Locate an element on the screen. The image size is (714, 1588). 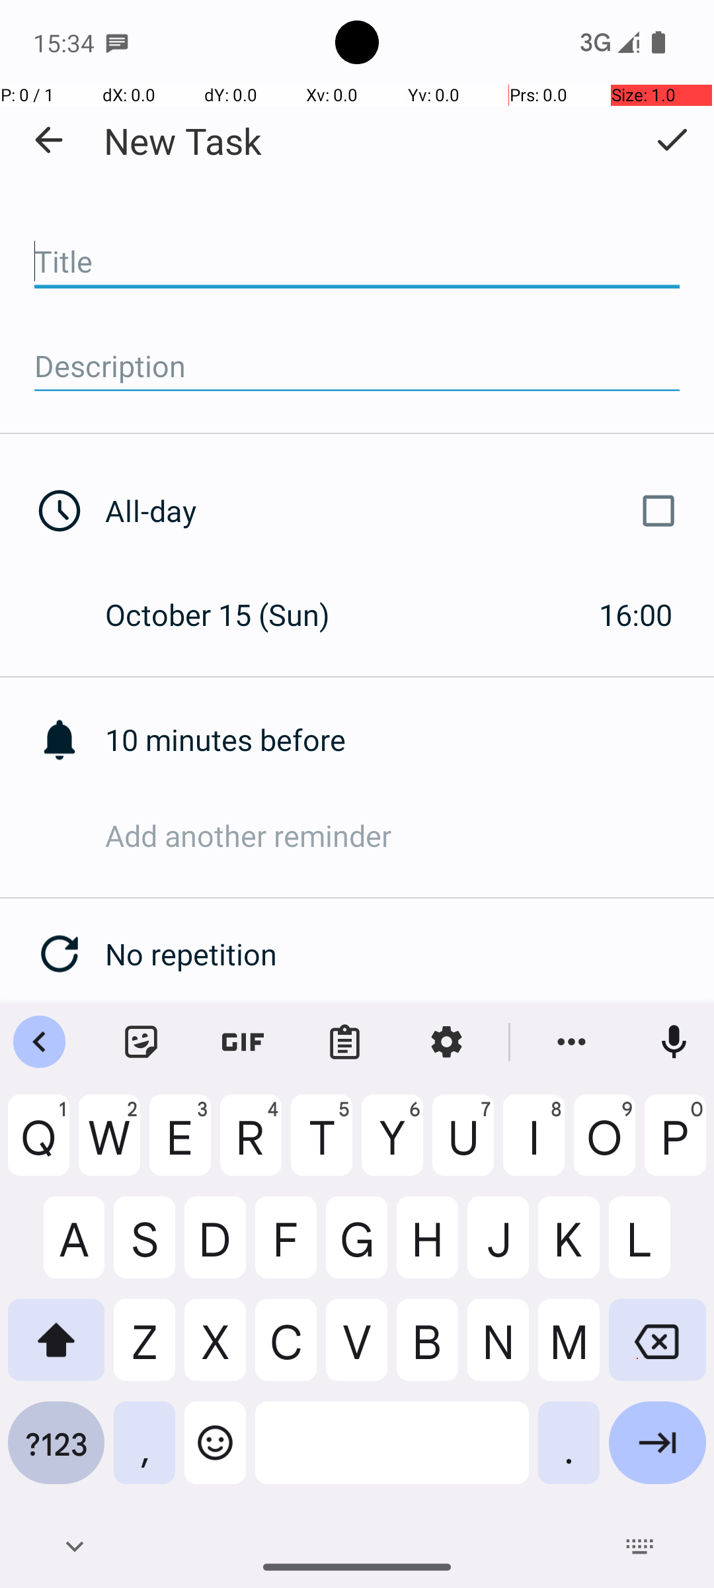
New Task is located at coordinates (182, 140).